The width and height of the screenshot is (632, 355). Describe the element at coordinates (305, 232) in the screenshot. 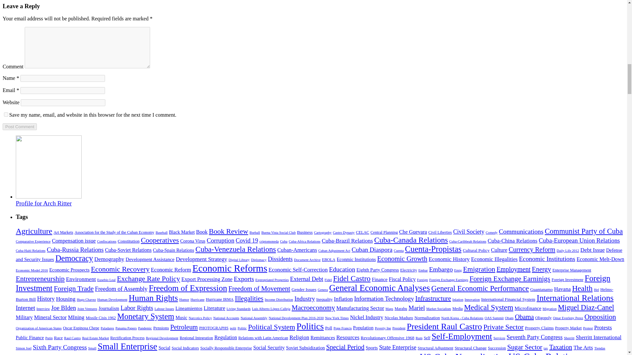

I see `Business` at that location.